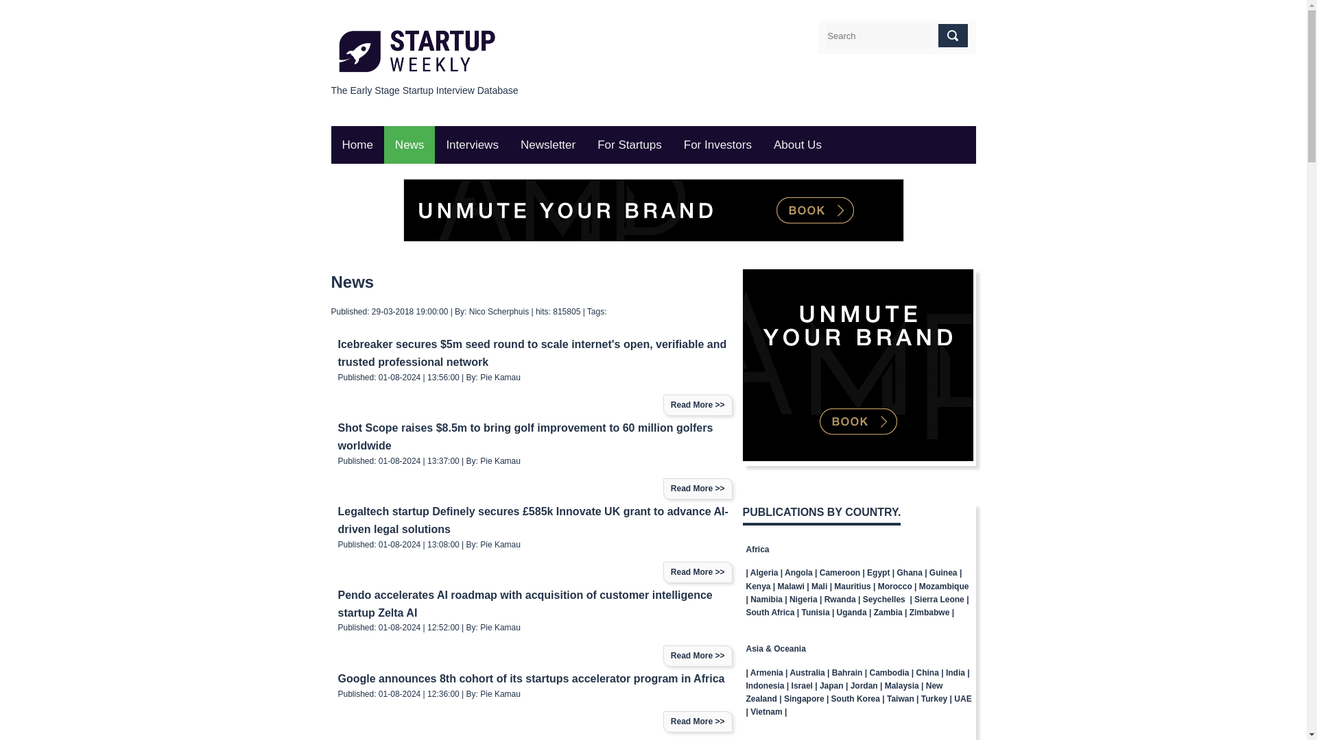 Image resolution: width=1317 pixels, height=740 pixels. Describe the element at coordinates (797, 144) in the screenshot. I see `About Us` at that location.